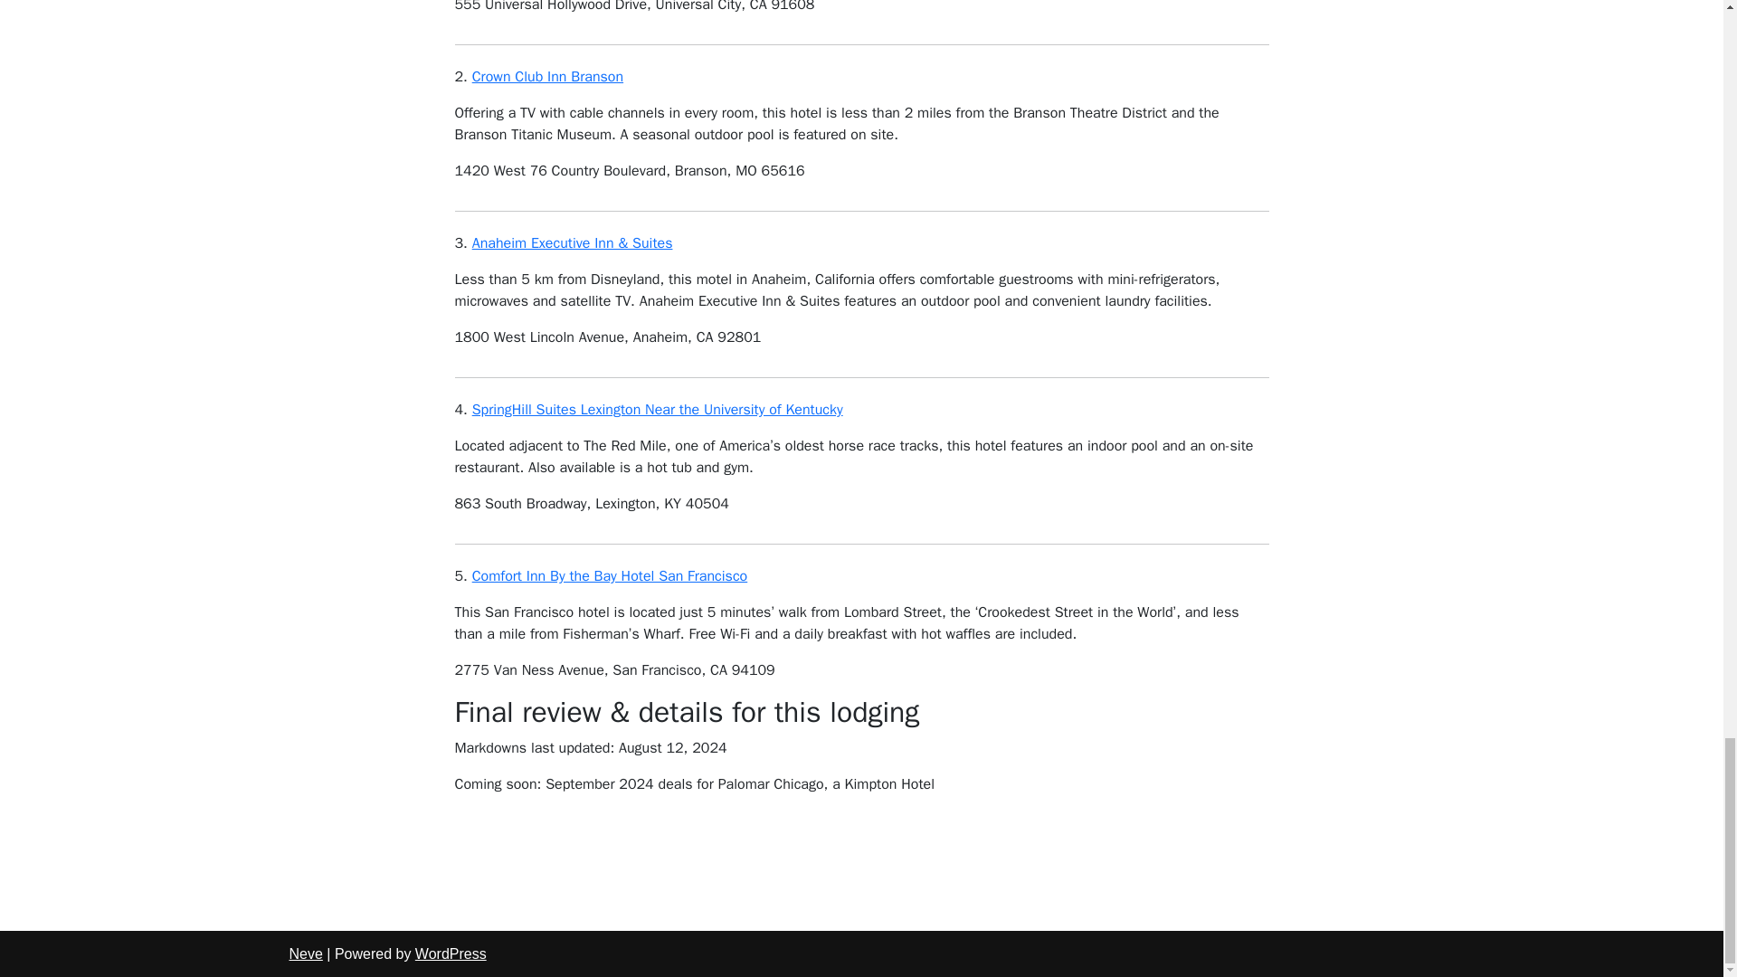 The image size is (1737, 977). I want to click on SpringHill Suites Lexington Near the University of Kentucky, so click(657, 409).